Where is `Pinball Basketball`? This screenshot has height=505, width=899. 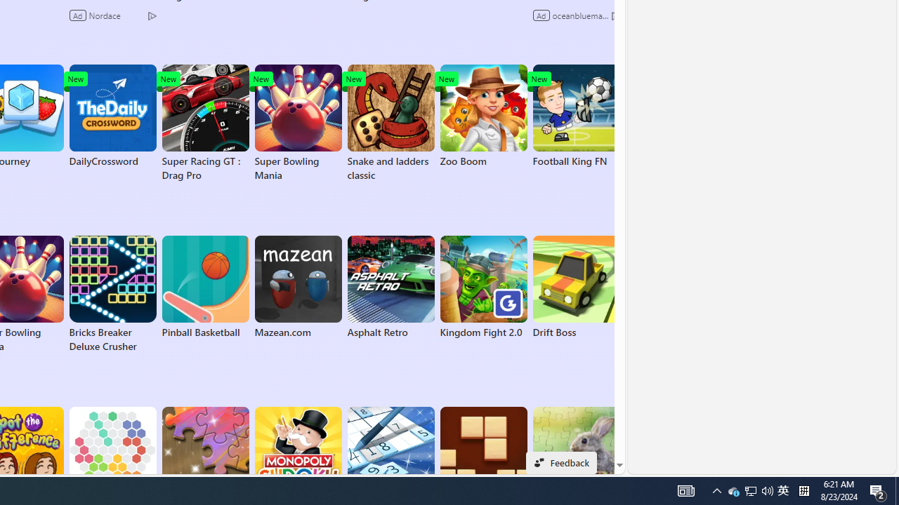
Pinball Basketball is located at coordinates (205, 288).